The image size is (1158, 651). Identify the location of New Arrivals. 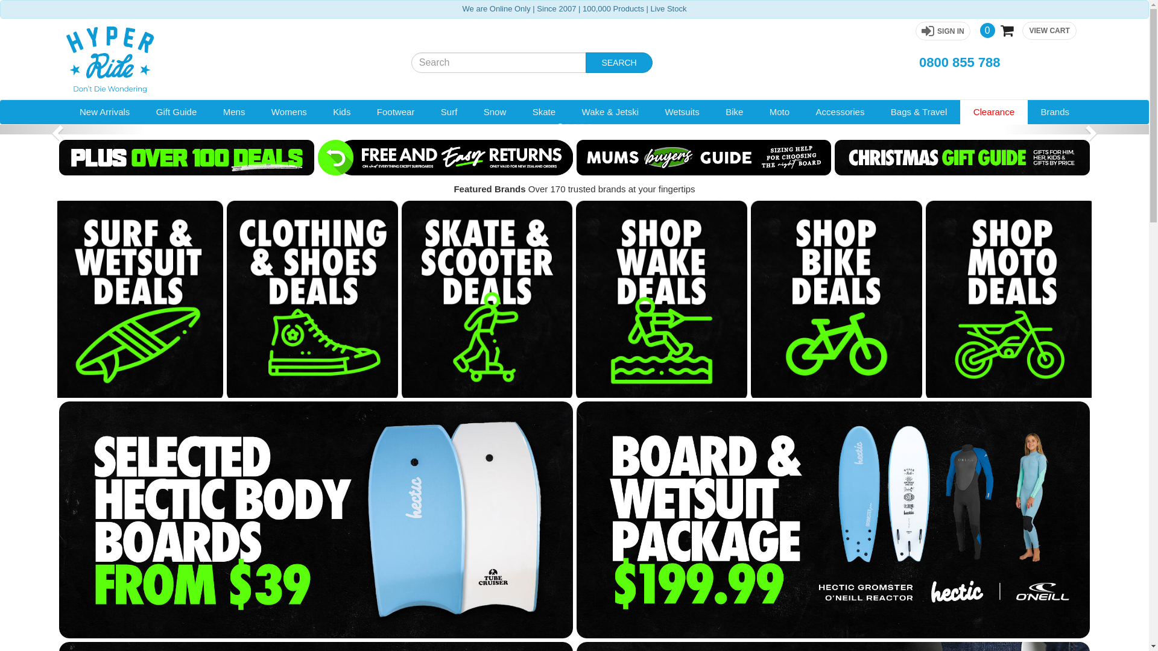
(105, 112).